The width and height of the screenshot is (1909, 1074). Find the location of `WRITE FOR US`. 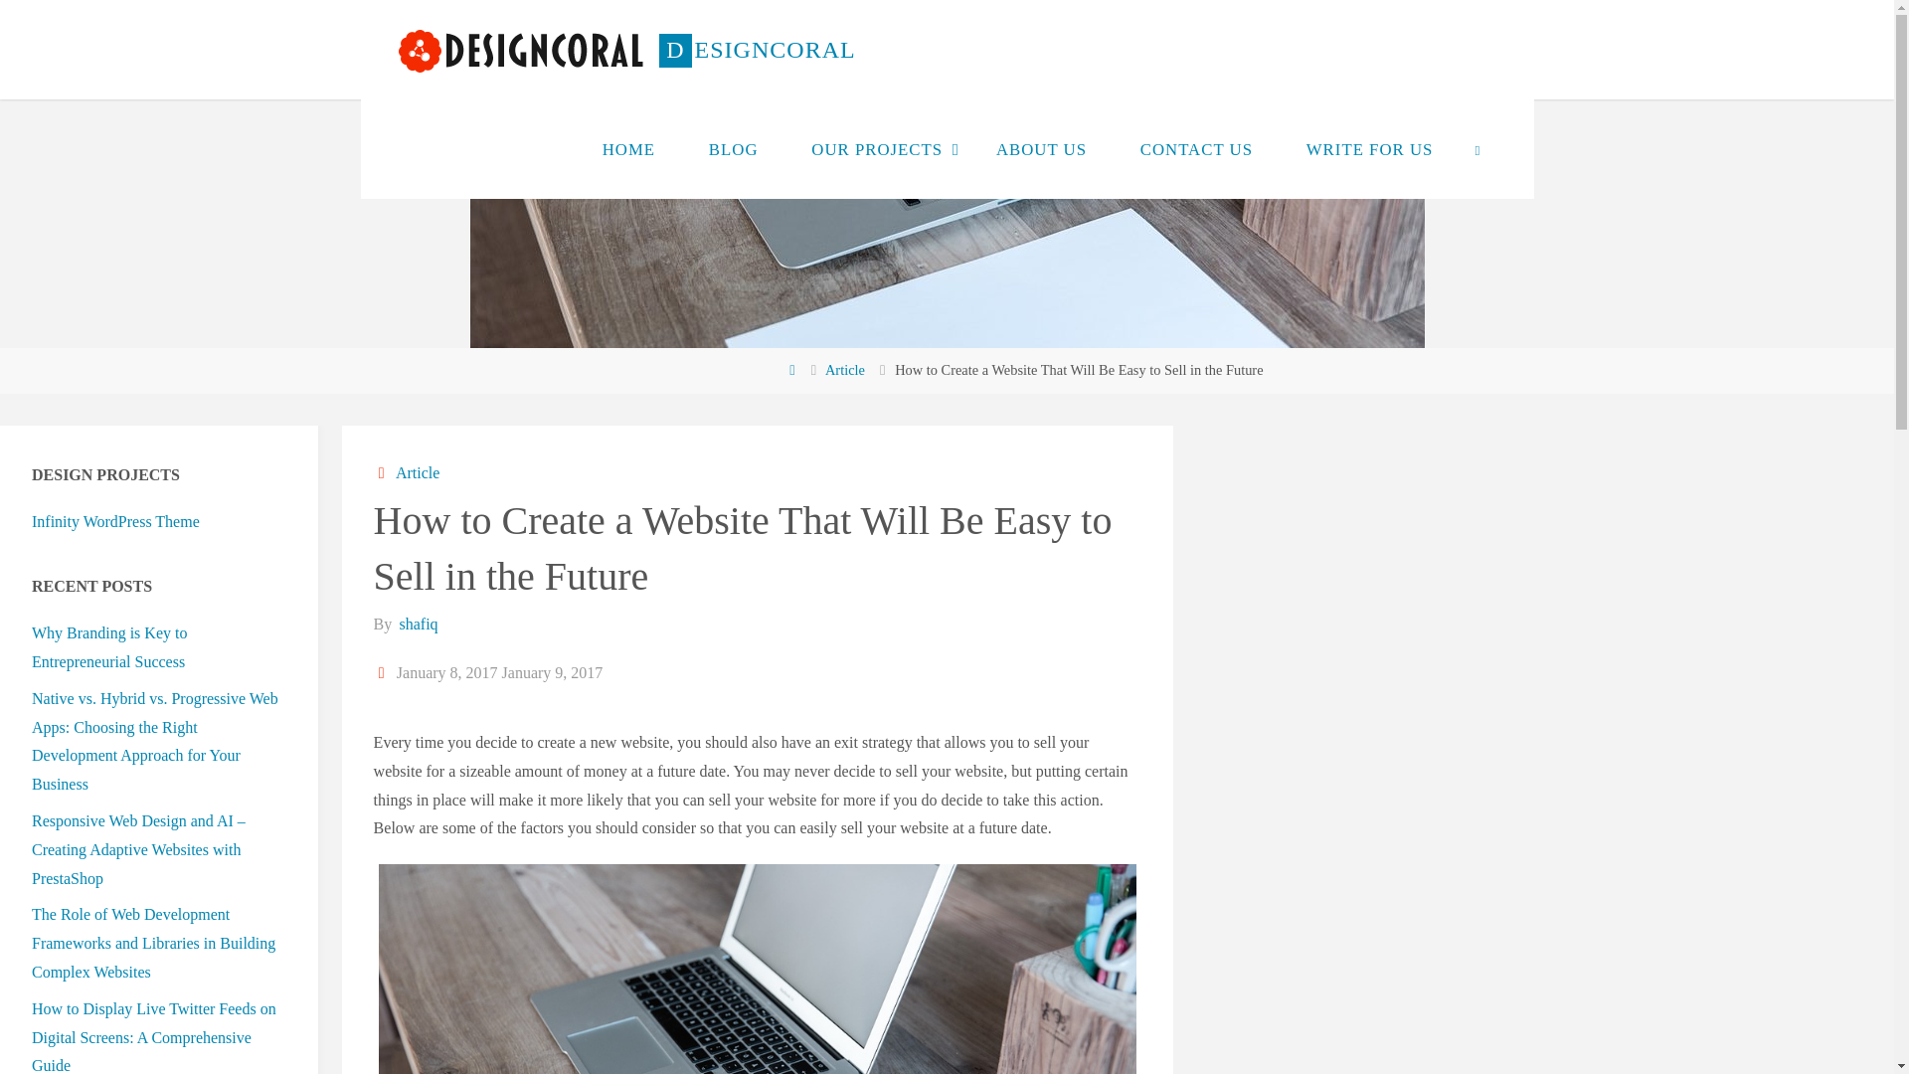

WRITE FOR US is located at coordinates (1369, 149).